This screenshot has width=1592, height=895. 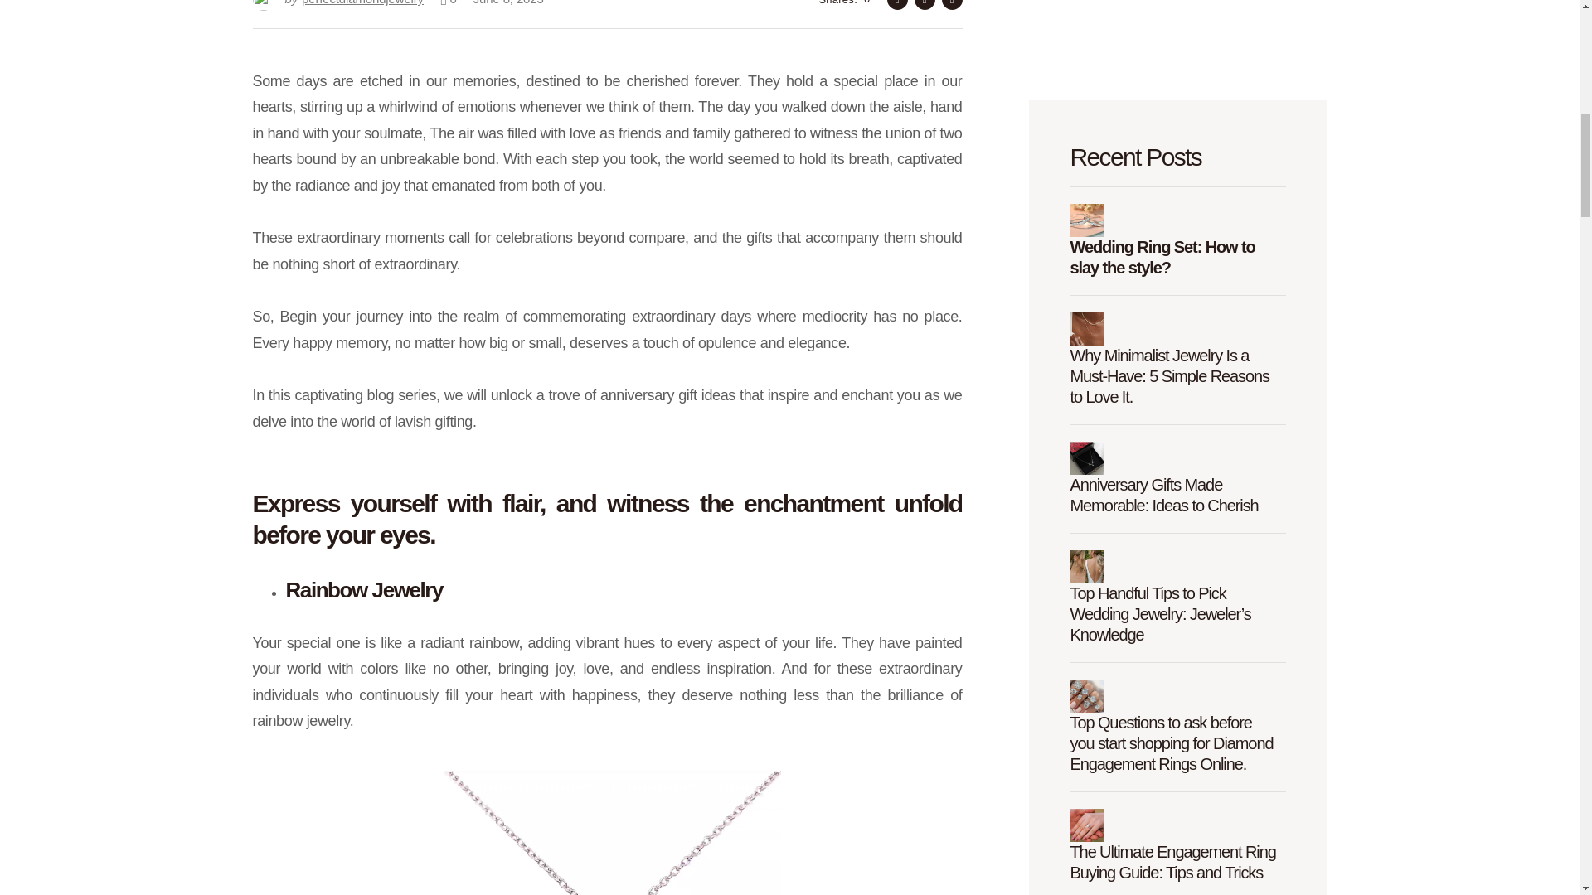 What do you see at coordinates (337, 7) in the screenshot?
I see `View all posts by perfectdiamondjewelry` at bounding box center [337, 7].